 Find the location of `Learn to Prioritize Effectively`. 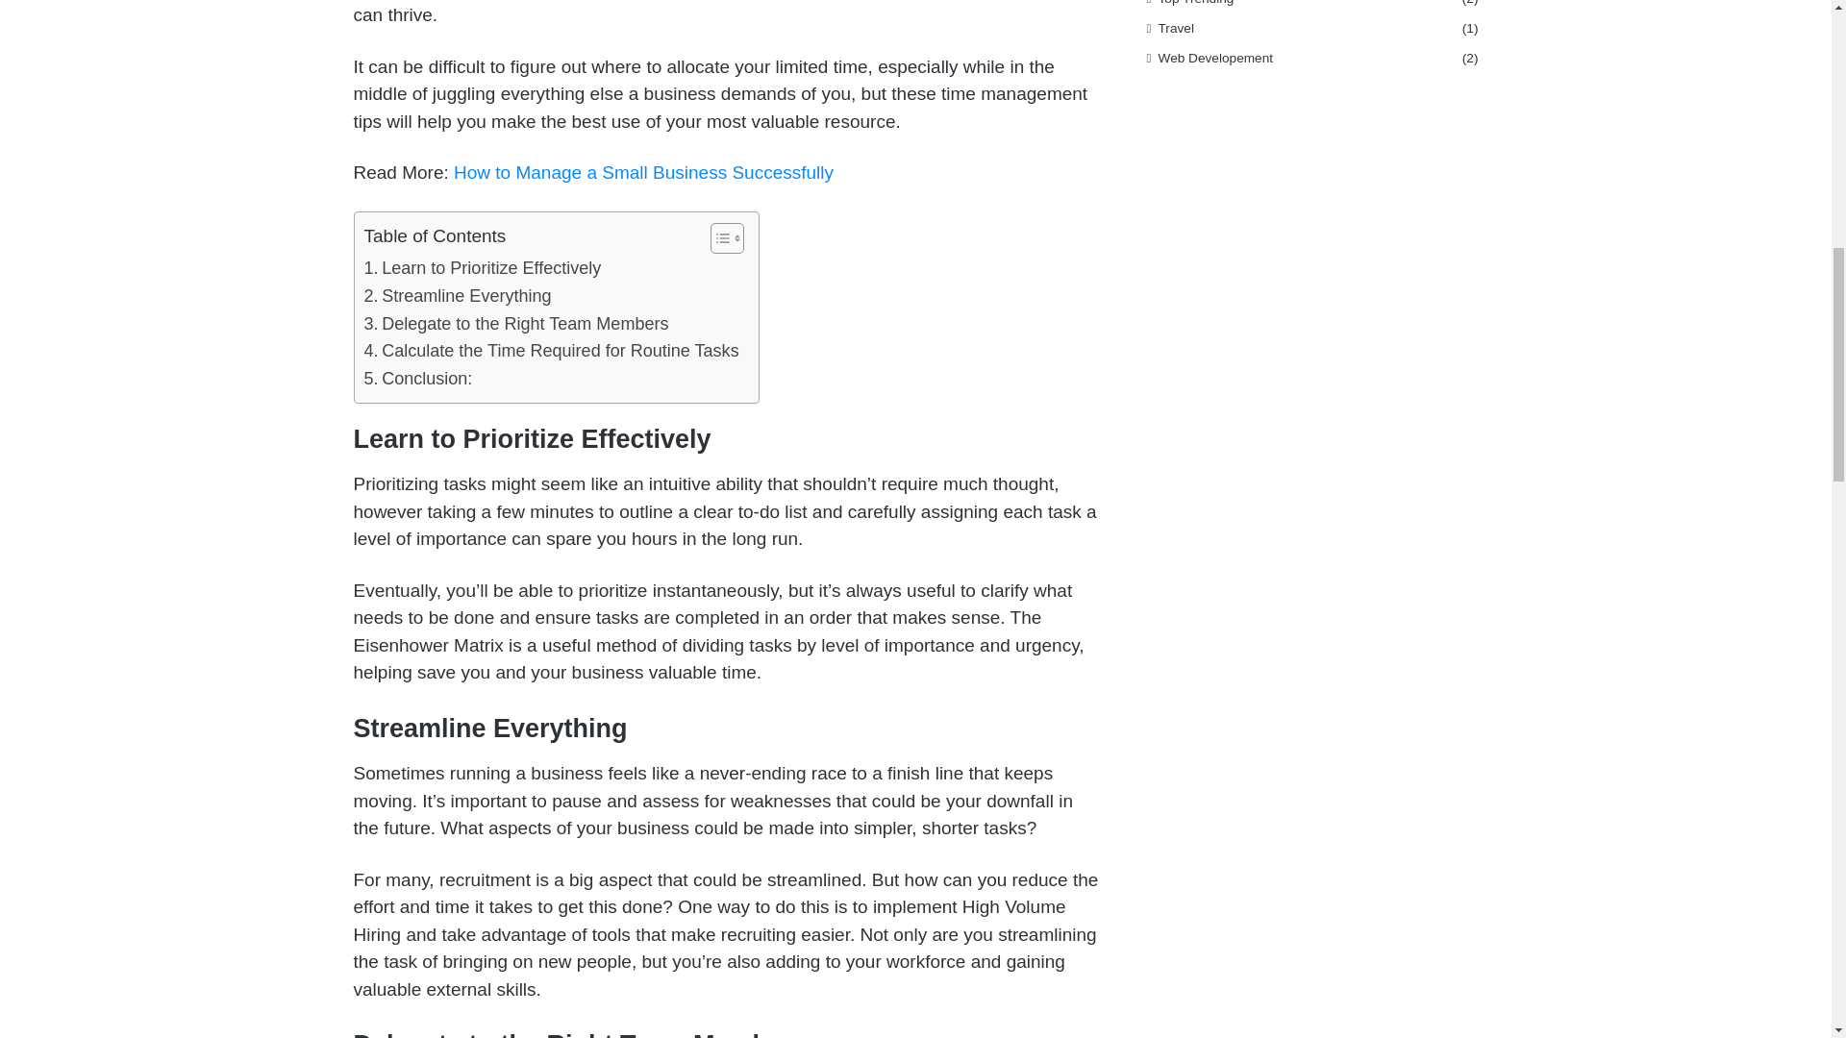

Learn to Prioritize Effectively is located at coordinates (483, 267).